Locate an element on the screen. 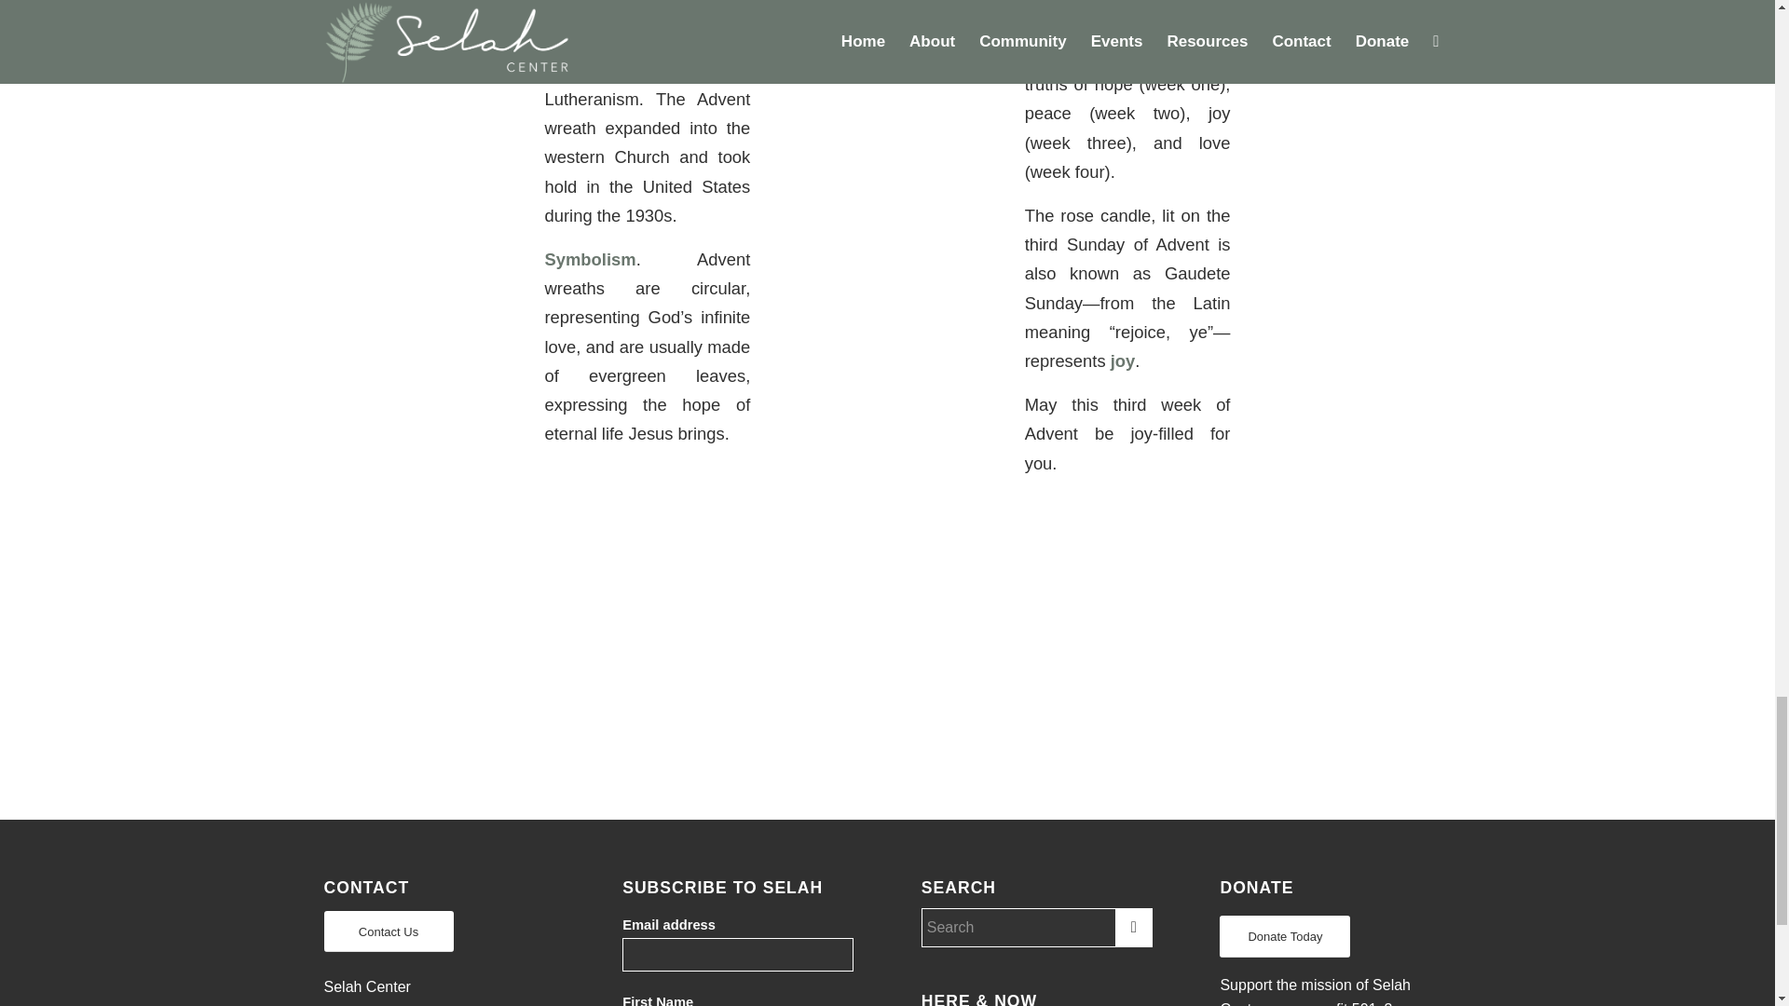 This screenshot has width=1789, height=1006. Donate Today is located at coordinates (1285, 936).